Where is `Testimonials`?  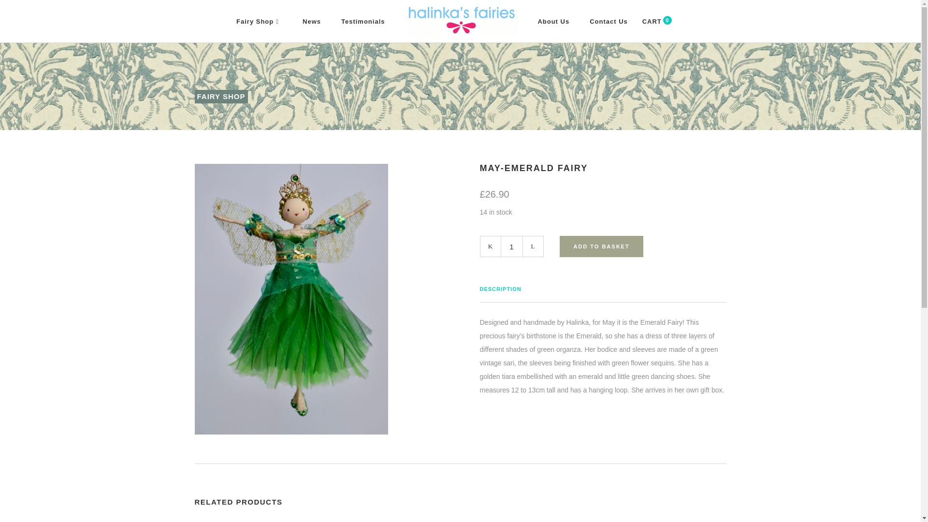 Testimonials is located at coordinates (363, 21).